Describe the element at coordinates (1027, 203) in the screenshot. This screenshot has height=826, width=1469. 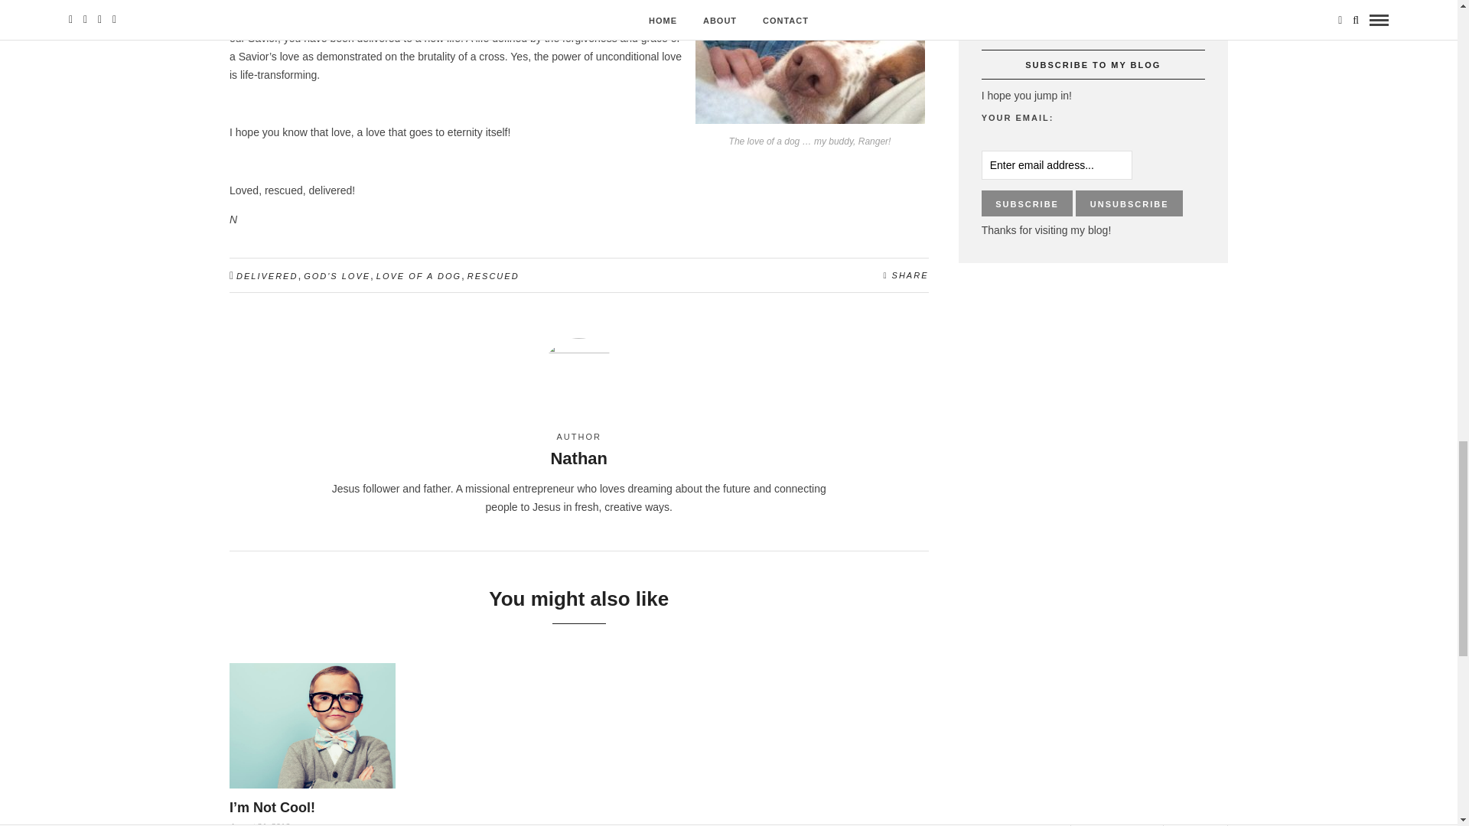
I see `Subscribe` at that location.